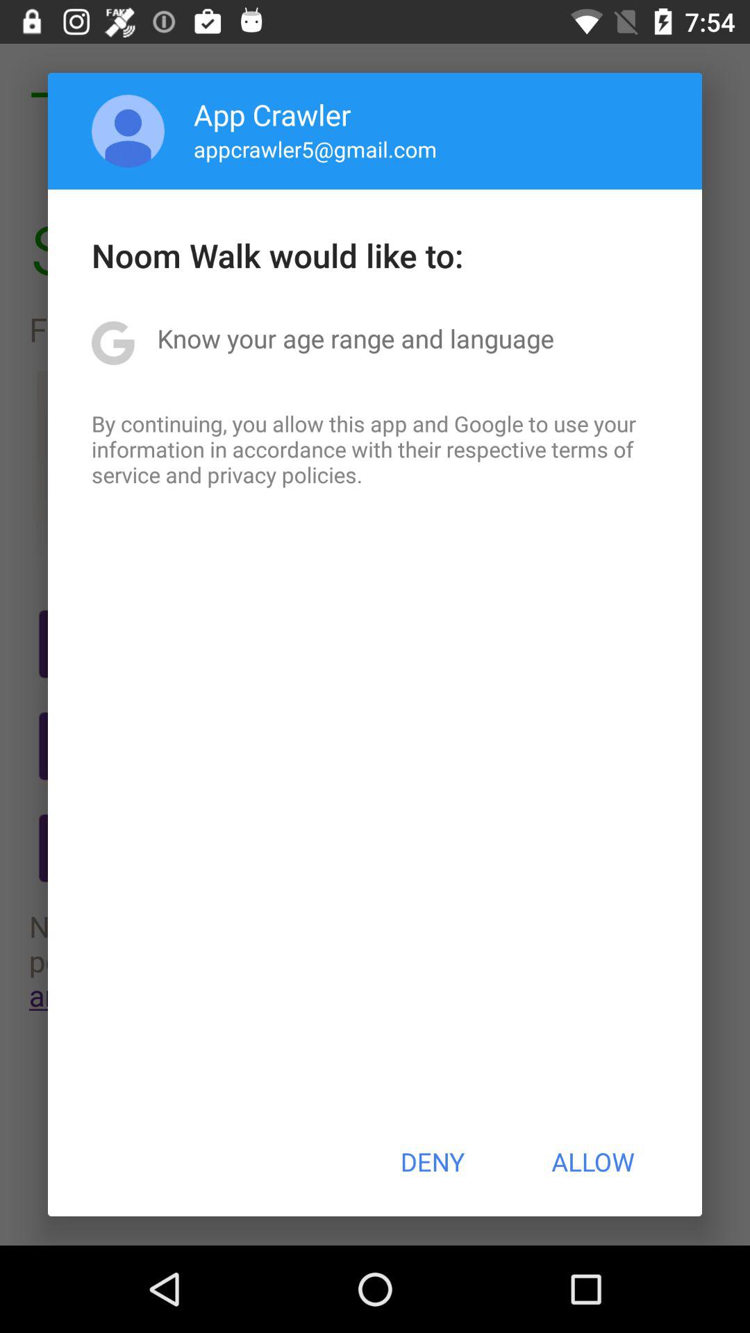 This screenshot has height=1333, width=750. I want to click on click the know your age app, so click(356, 338).